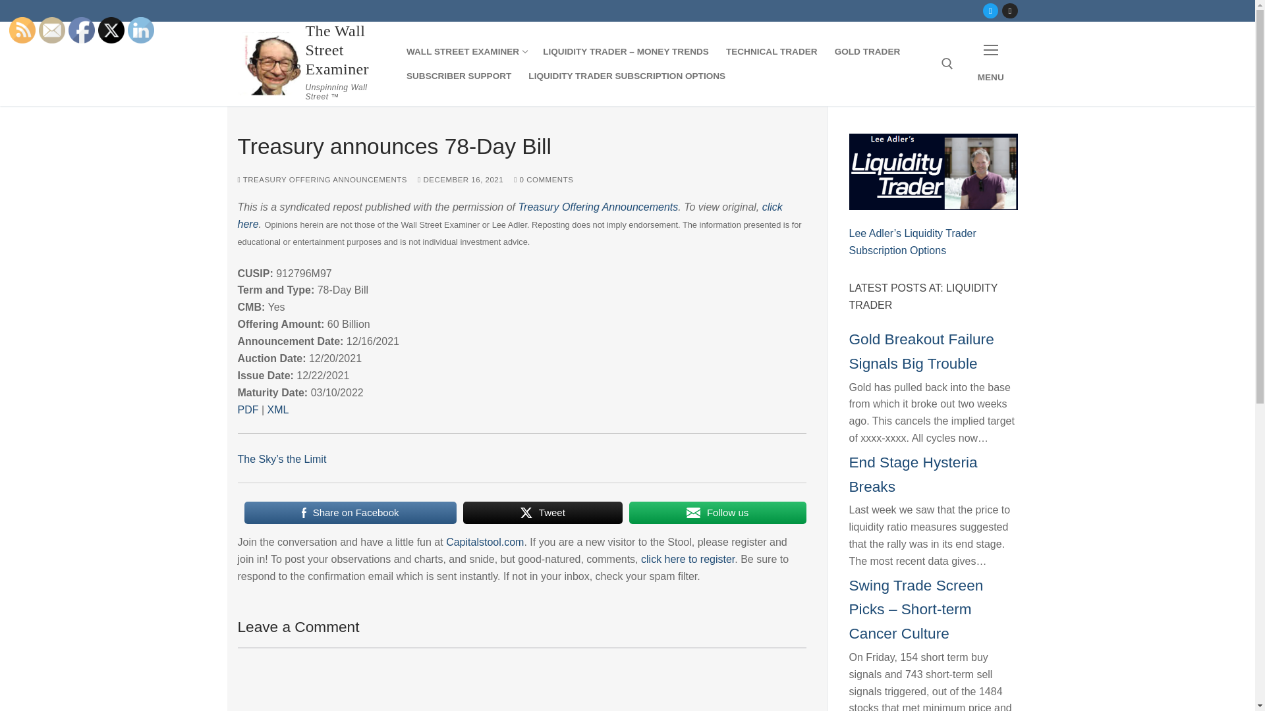 Image resolution: width=1265 pixels, height=711 pixels. What do you see at coordinates (990, 11) in the screenshot?
I see `Twitter` at bounding box center [990, 11].